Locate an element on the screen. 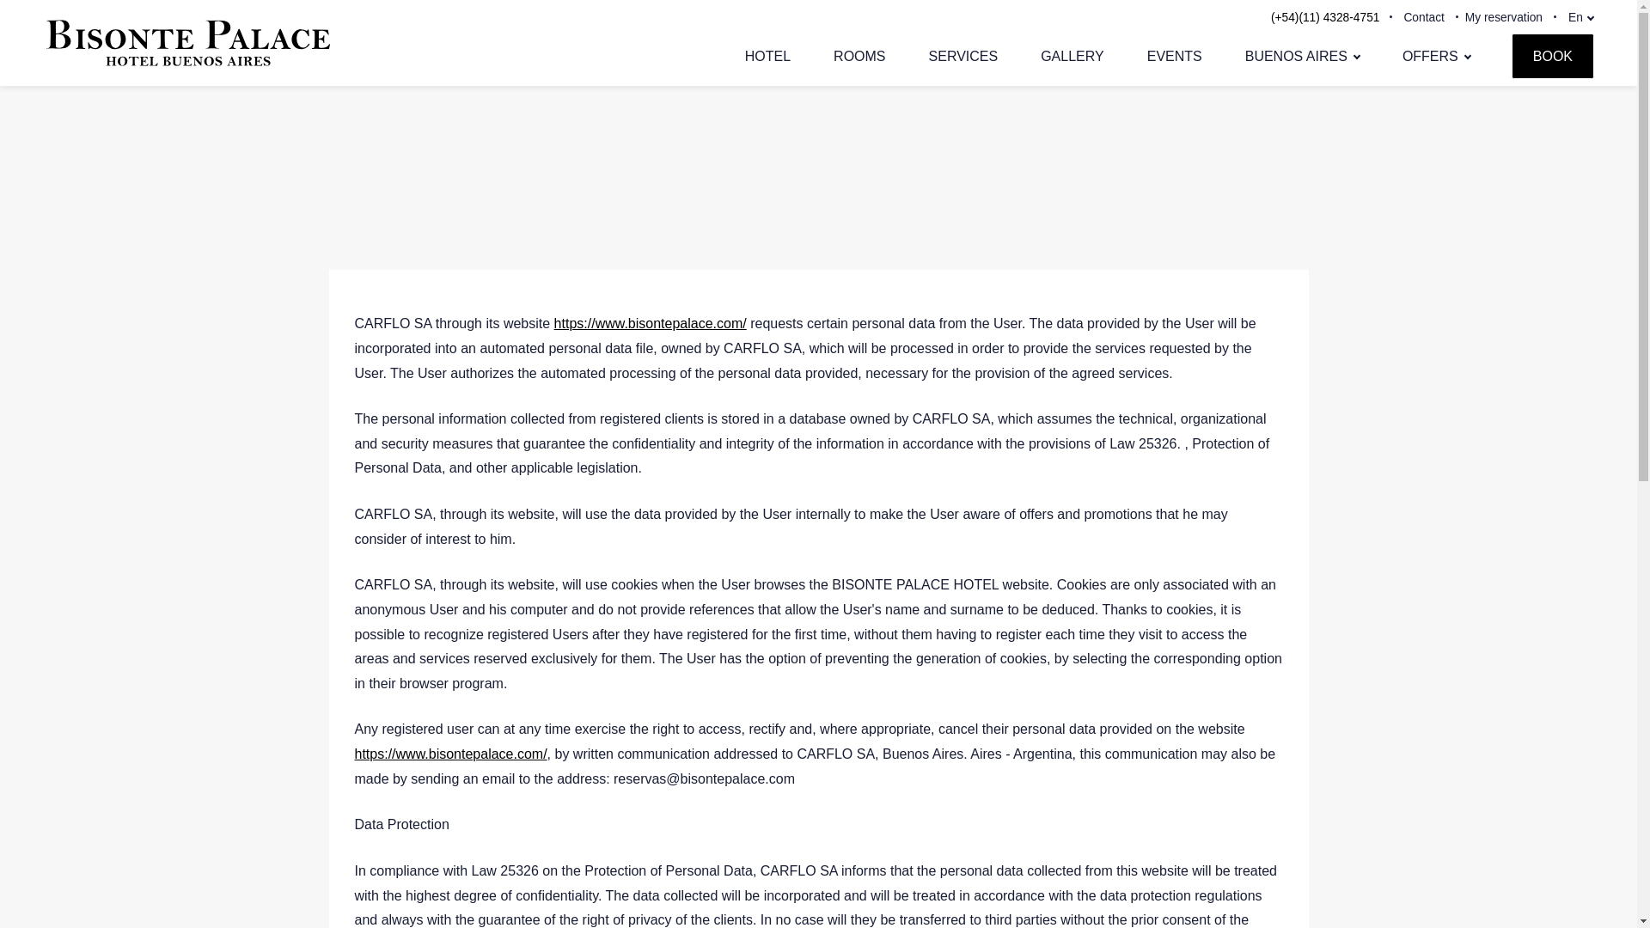  EVENTS is located at coordinates (1174, 55).